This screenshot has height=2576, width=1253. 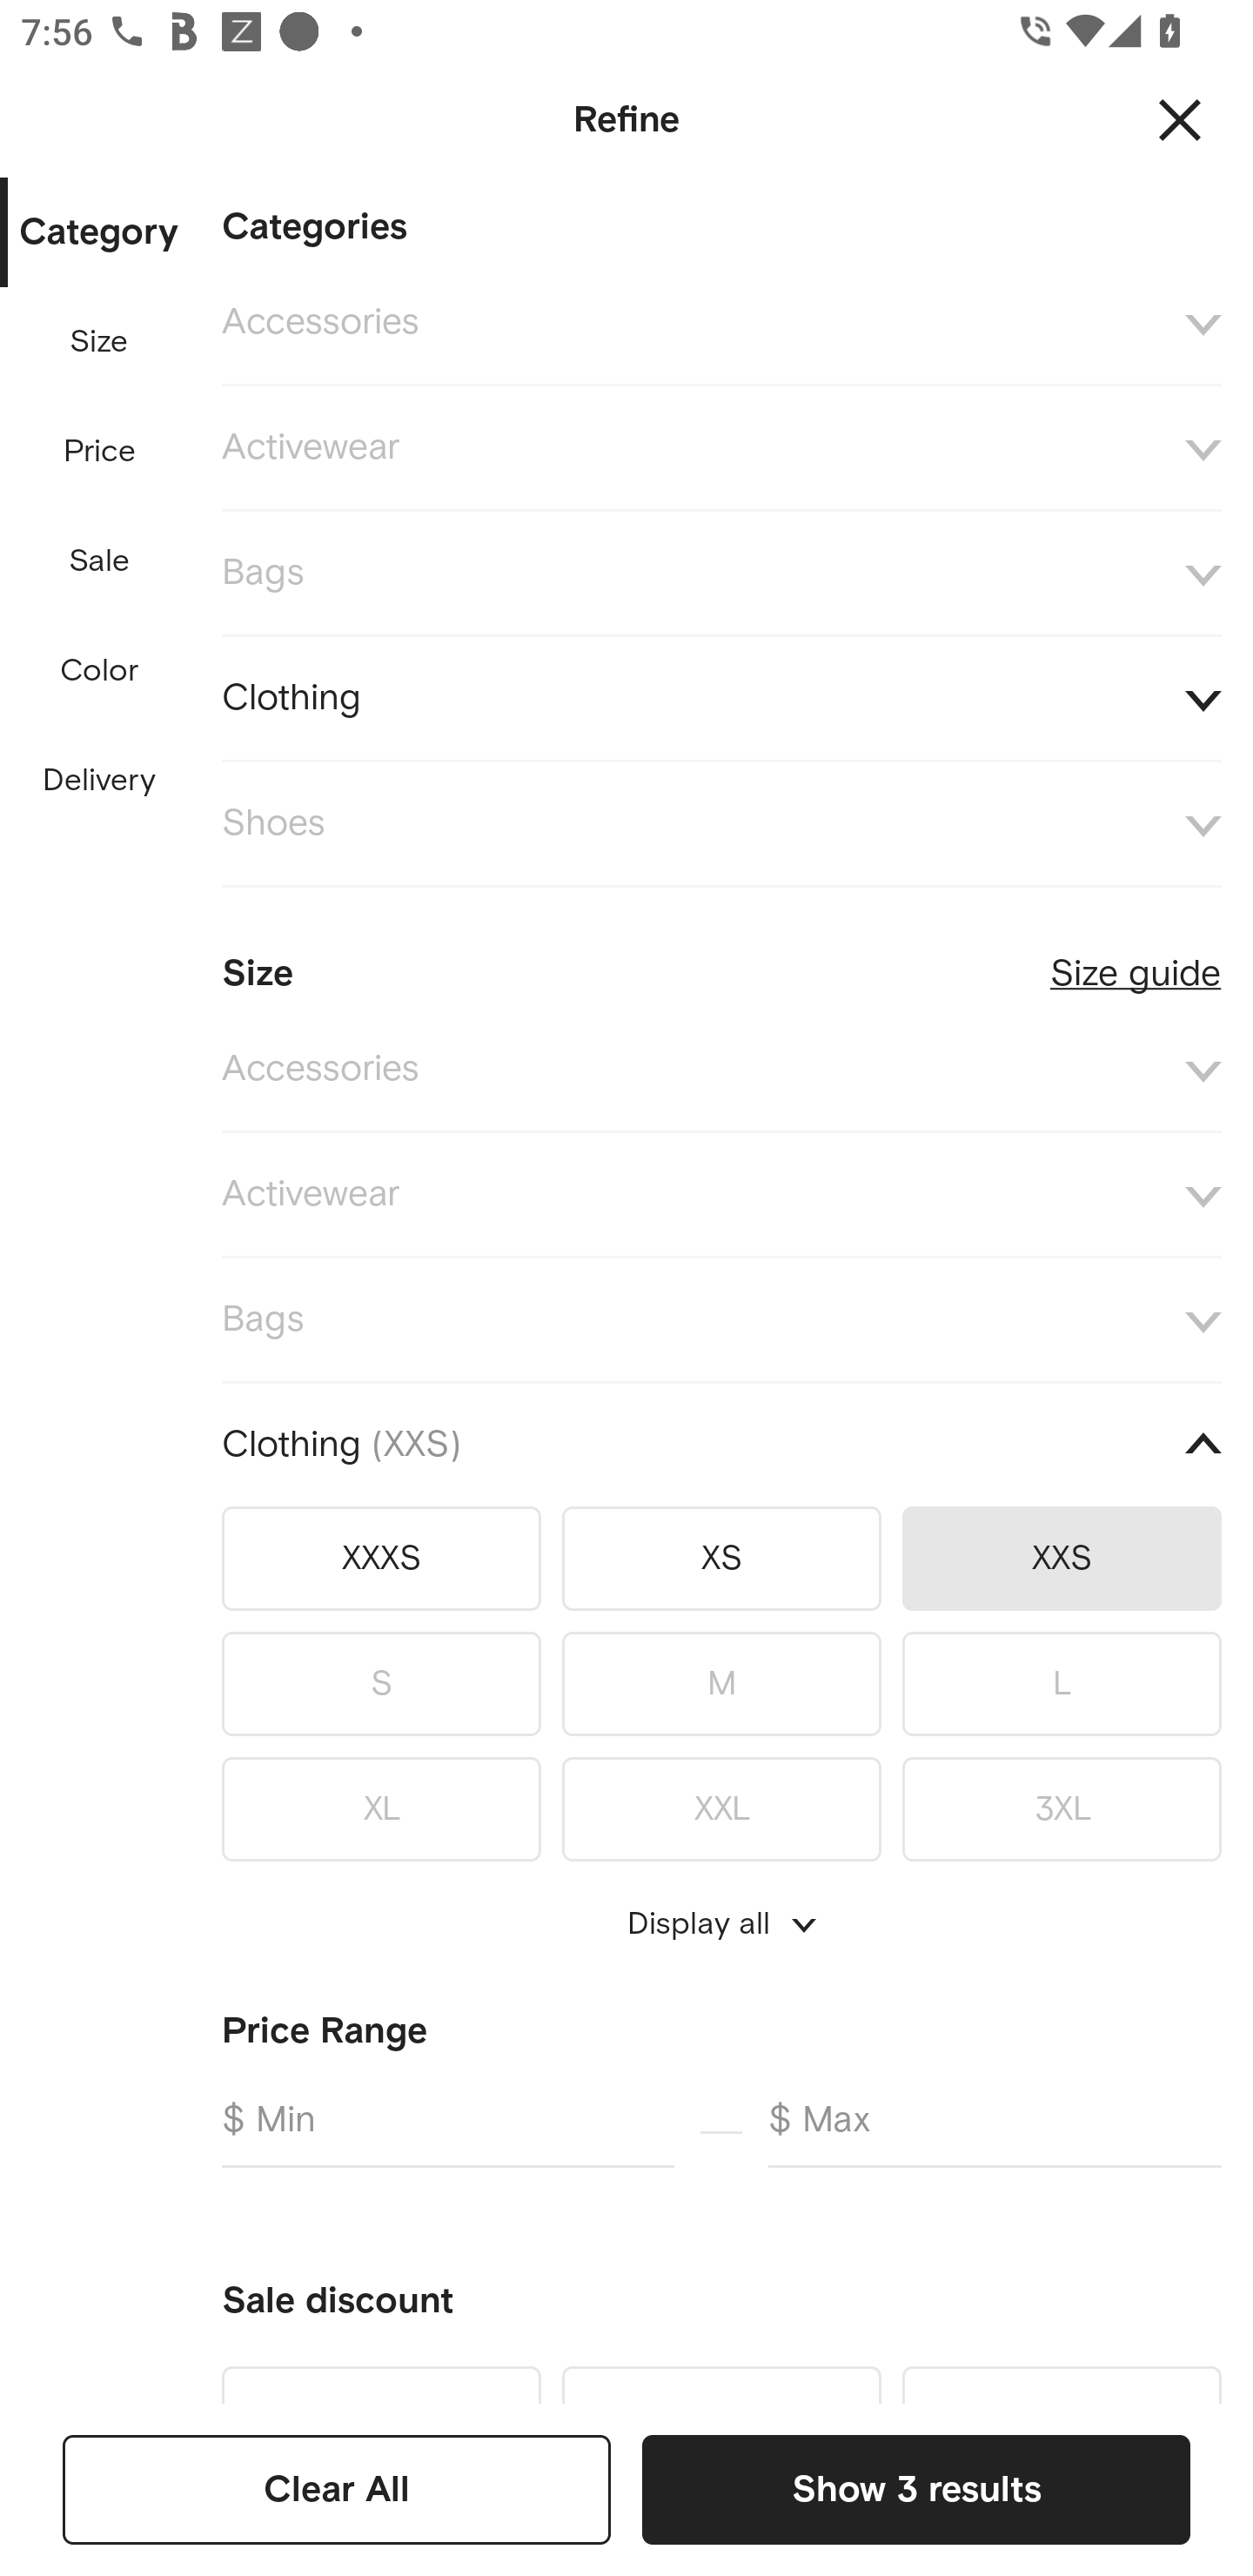 I want to click on $ Min, so click(x=447, y=2130).